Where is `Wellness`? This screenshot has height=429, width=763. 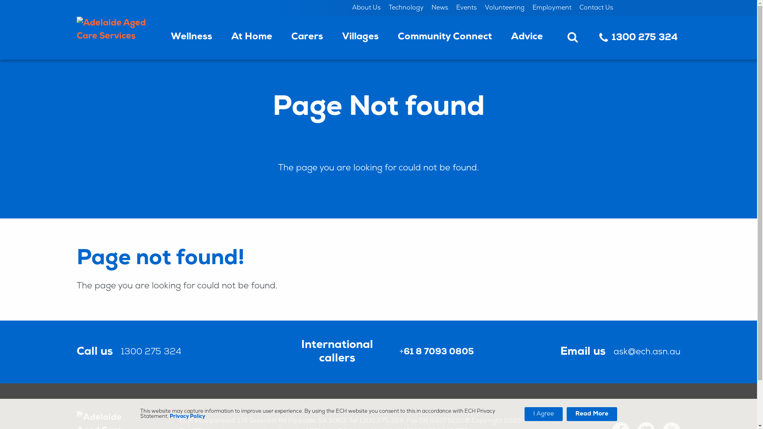 Wellness is located at coordinates (192, 38).